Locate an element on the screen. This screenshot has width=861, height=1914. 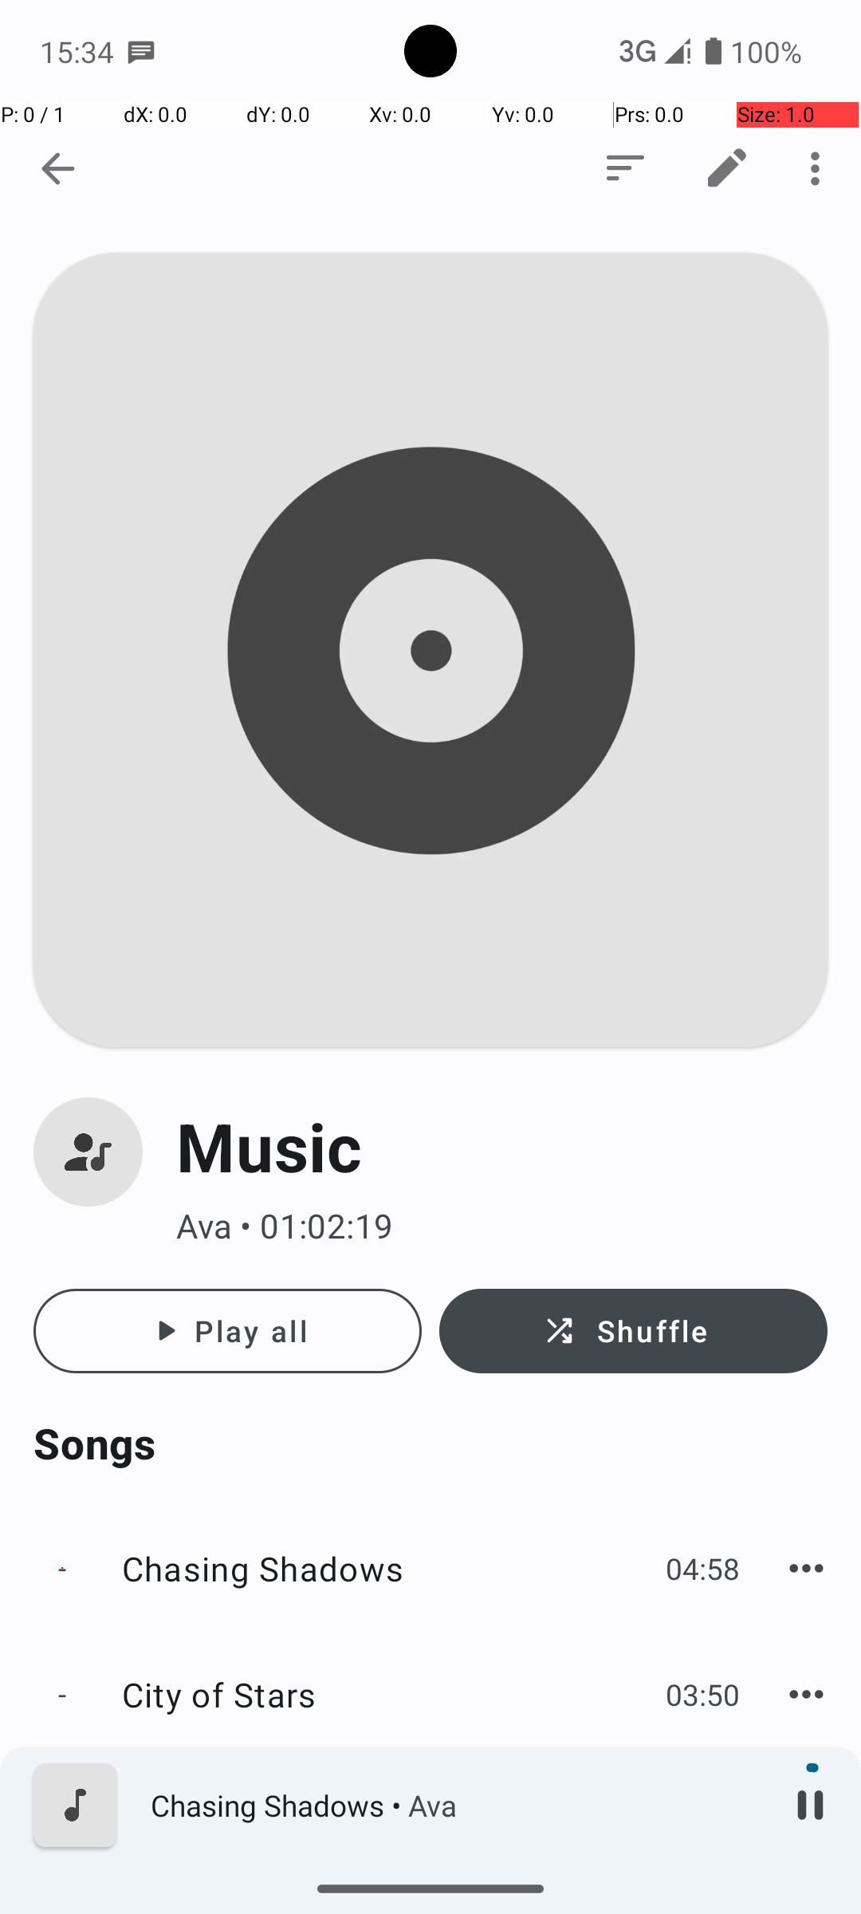
- is located at coordinates (62, 1568).